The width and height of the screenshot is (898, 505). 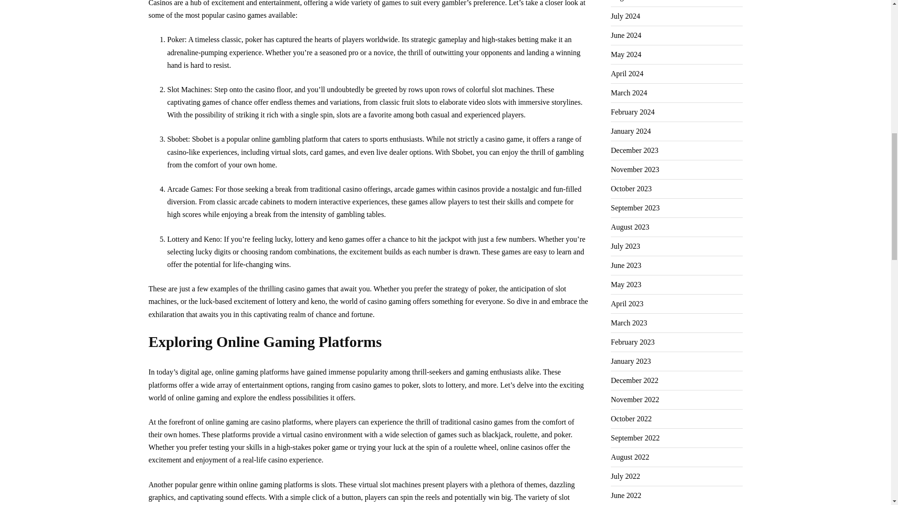 I want to click on August 2024, so click(x=630, y=3).